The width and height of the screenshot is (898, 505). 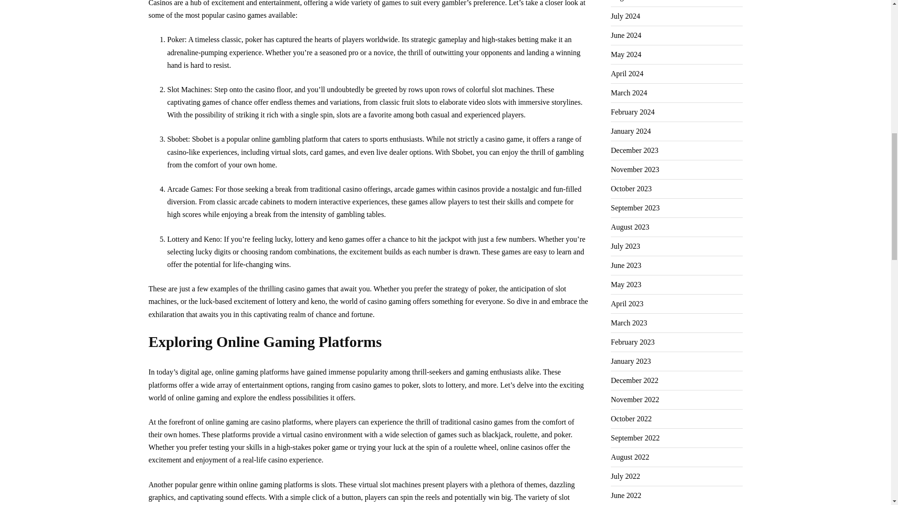 I want to click on August 2024, so click(x=630, y=3).